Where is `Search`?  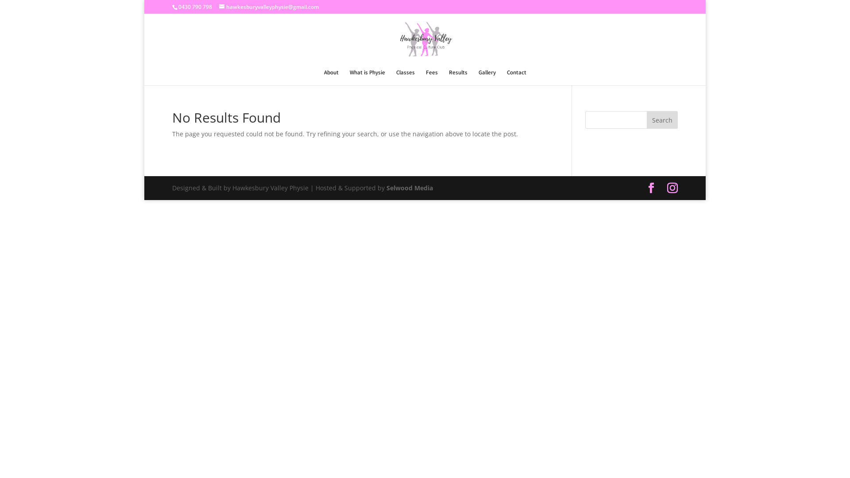 Search is located at coordinates (662, 120).